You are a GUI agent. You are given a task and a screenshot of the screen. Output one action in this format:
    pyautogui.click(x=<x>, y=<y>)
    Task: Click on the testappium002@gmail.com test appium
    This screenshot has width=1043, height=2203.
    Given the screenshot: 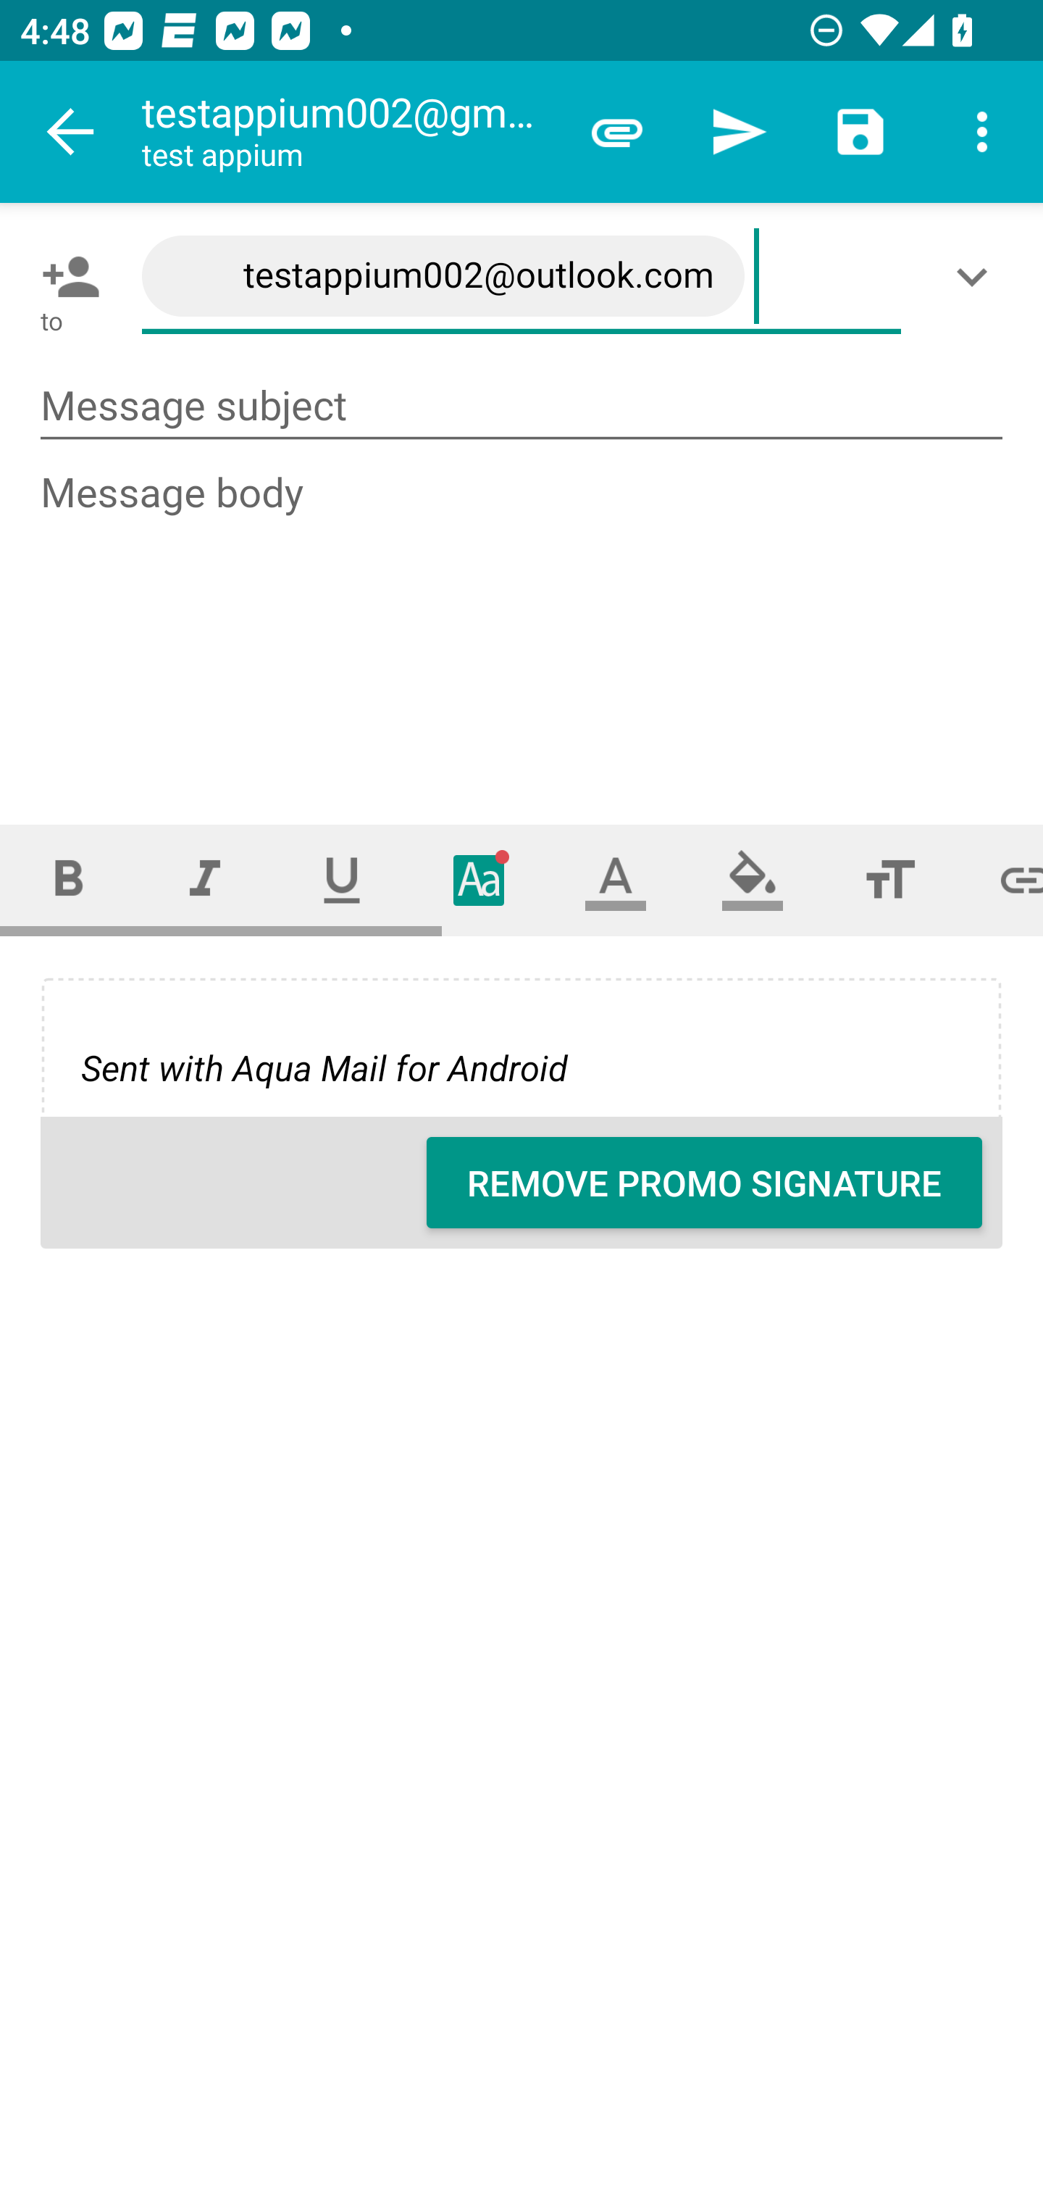 What is the action you would take?
    pyautogui.click(x=348, y=132)
    